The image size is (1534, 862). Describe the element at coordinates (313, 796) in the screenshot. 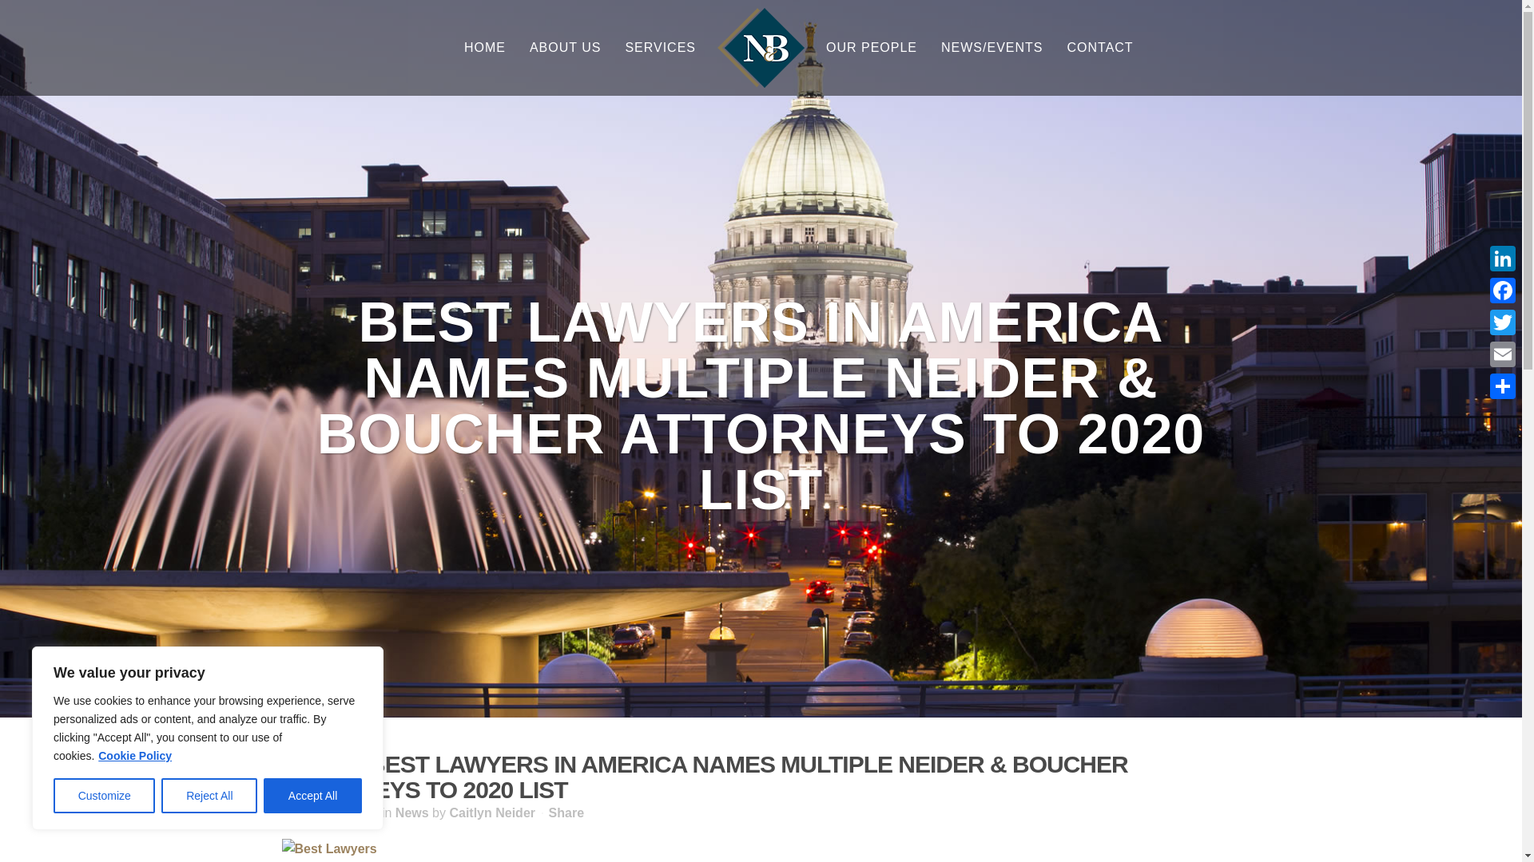

I see `Accept All` at that location.